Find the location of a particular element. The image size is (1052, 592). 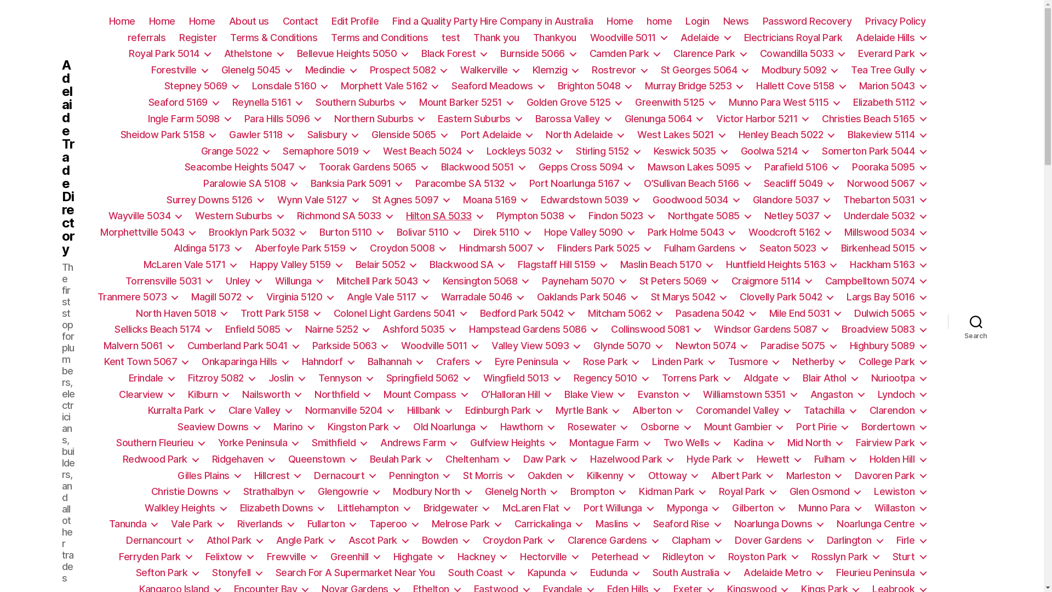

Thebarton 5031 is located at coordinates (884, 200).